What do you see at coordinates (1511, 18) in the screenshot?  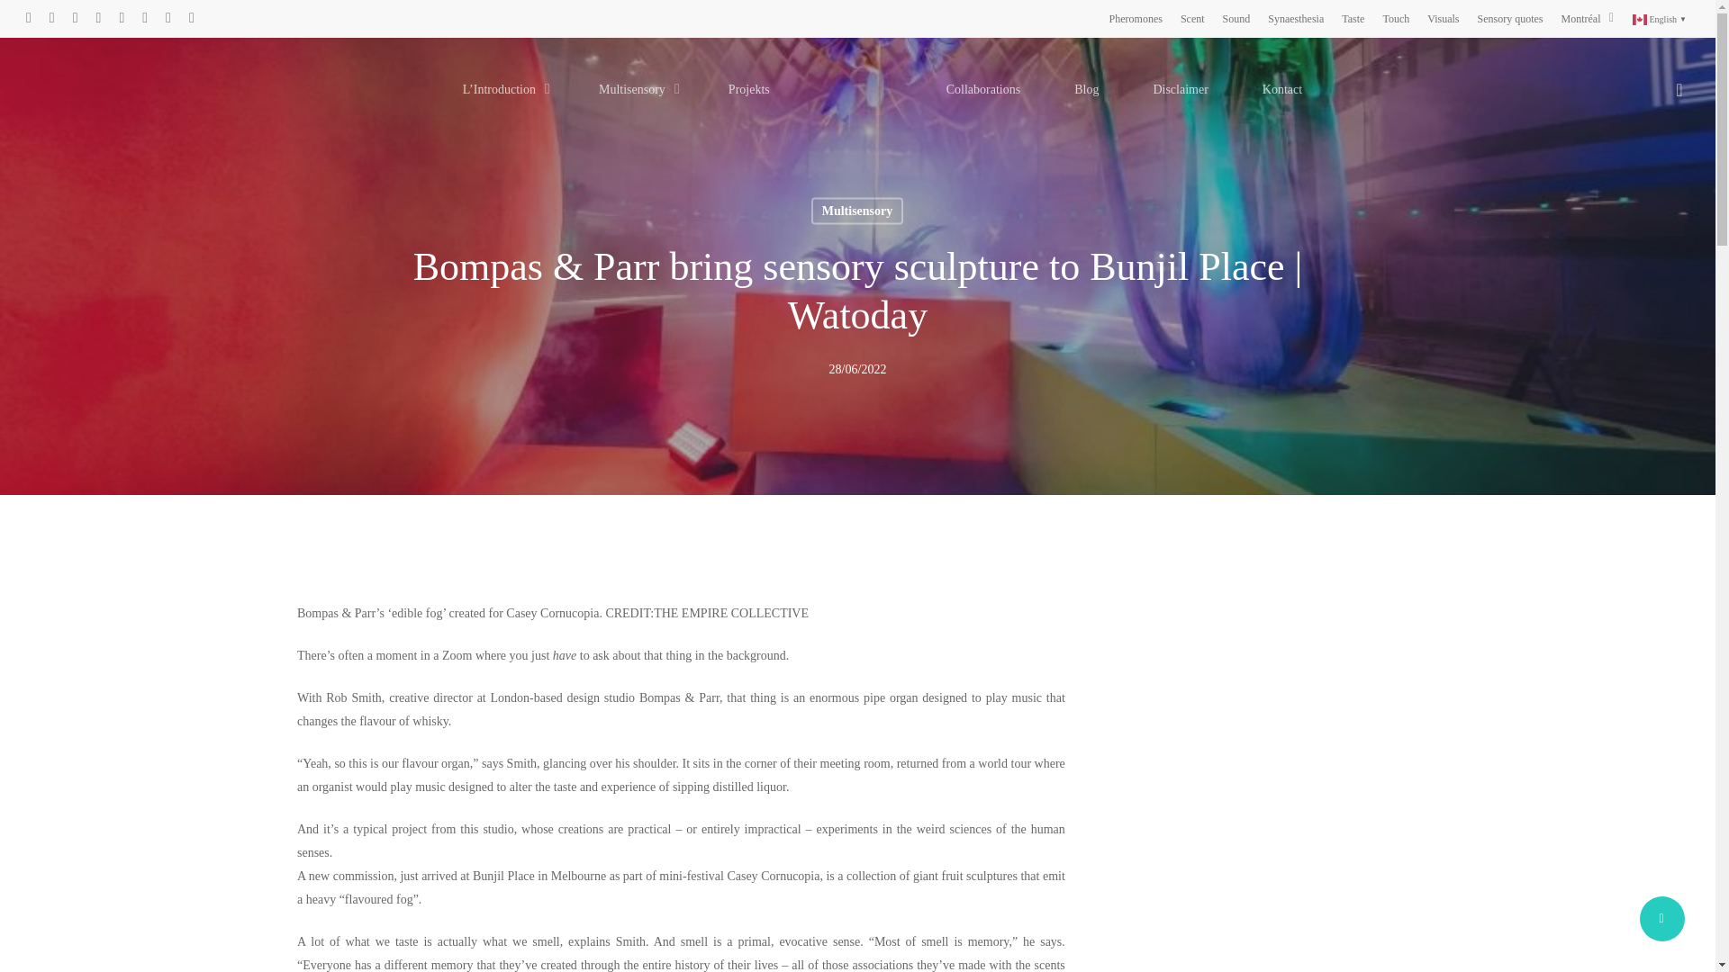 I see `Sensory quotes` at bounding box center [1511, 18].